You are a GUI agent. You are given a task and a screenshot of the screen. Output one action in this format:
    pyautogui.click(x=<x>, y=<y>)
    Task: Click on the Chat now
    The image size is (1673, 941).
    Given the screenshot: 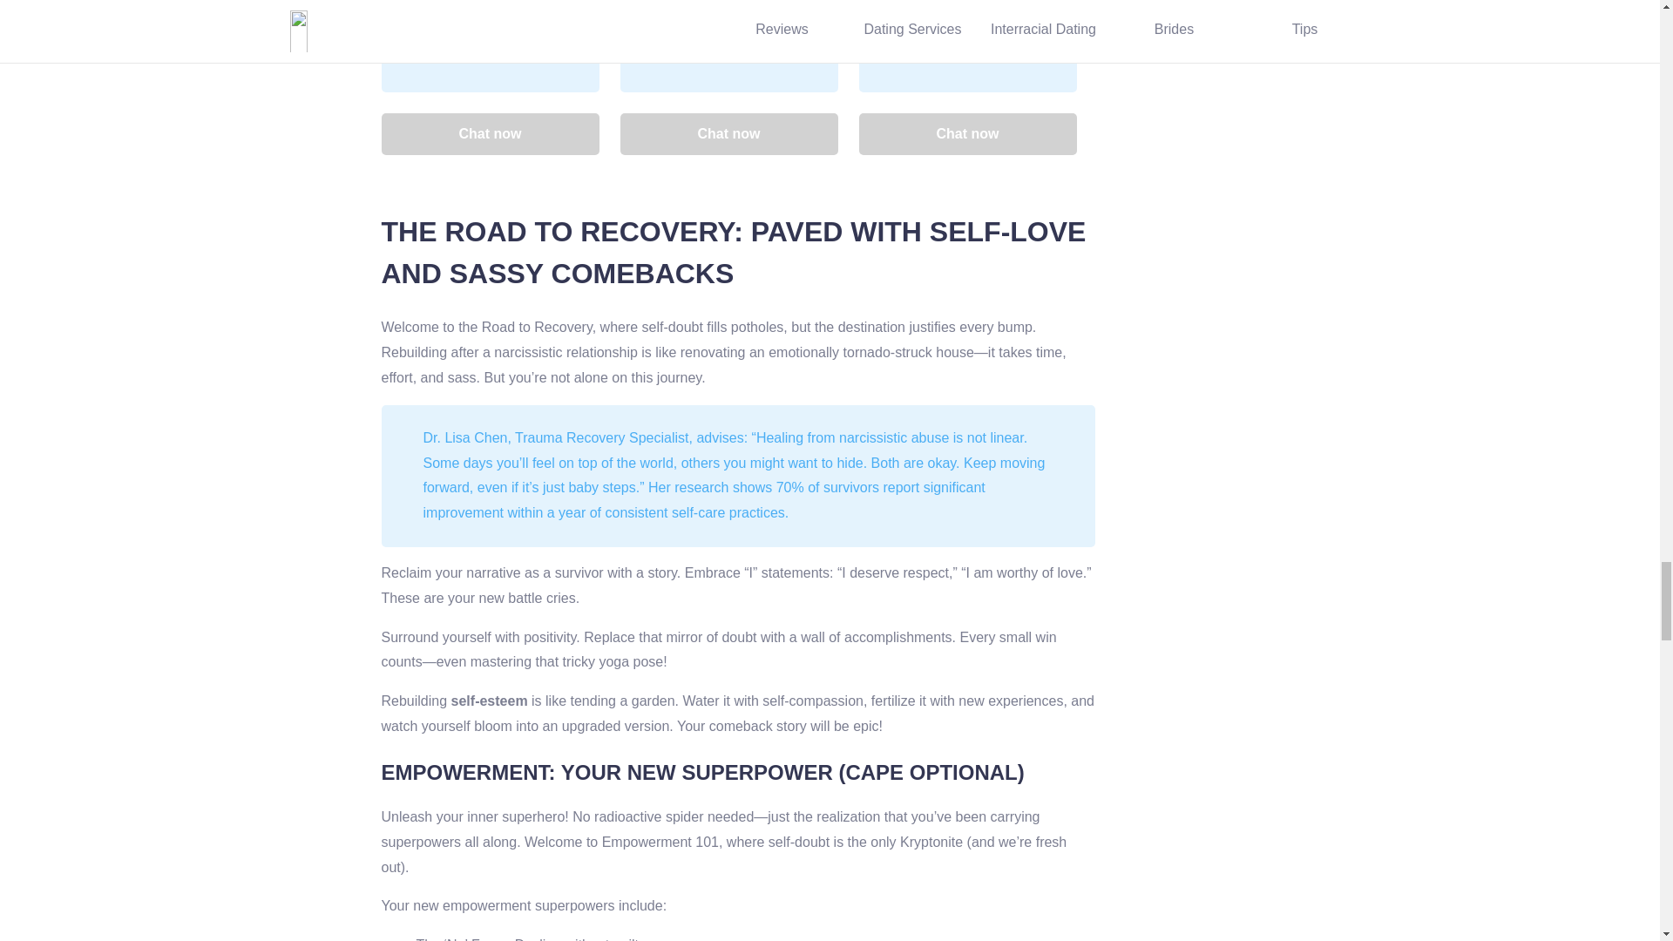 What is the action you would take?
    pyautogui.click(x=968, y=134)
    